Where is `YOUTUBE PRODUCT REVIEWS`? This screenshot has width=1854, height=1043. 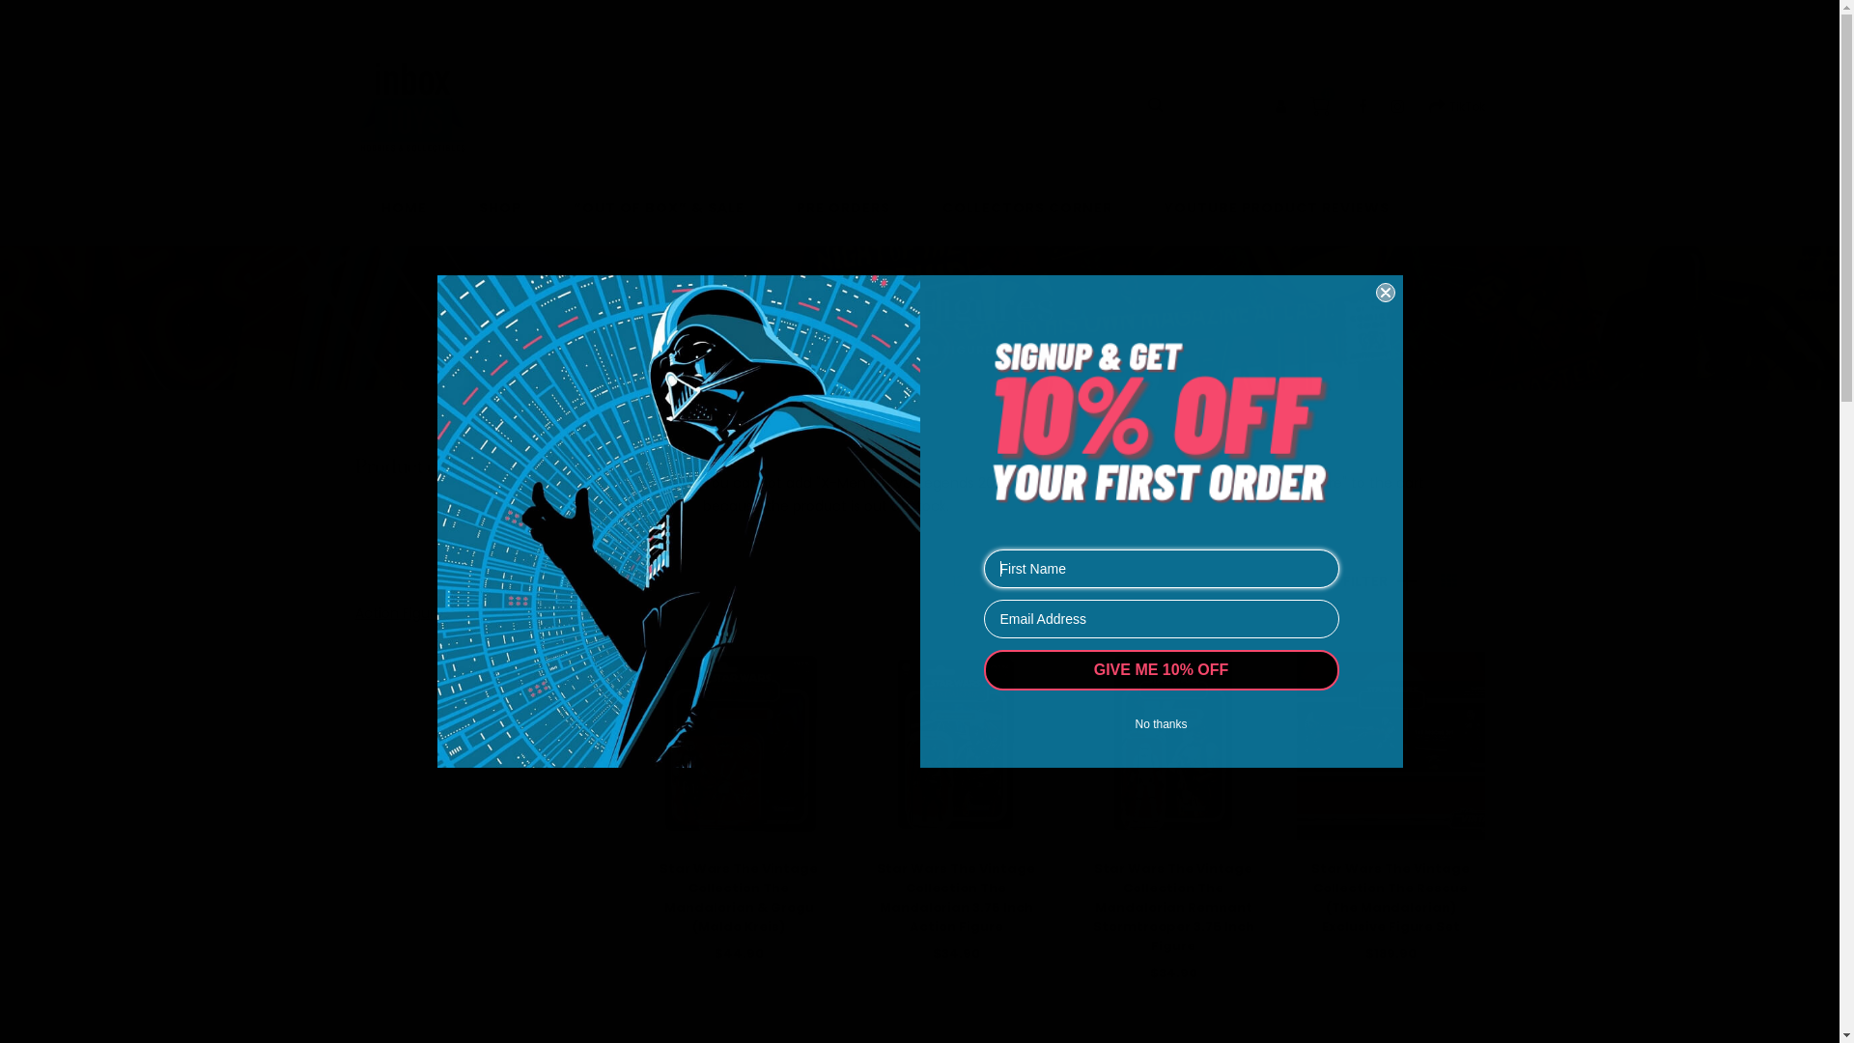
YOUTUBE PRODUCT REVIEWS is located at coordinates (1277, 217).